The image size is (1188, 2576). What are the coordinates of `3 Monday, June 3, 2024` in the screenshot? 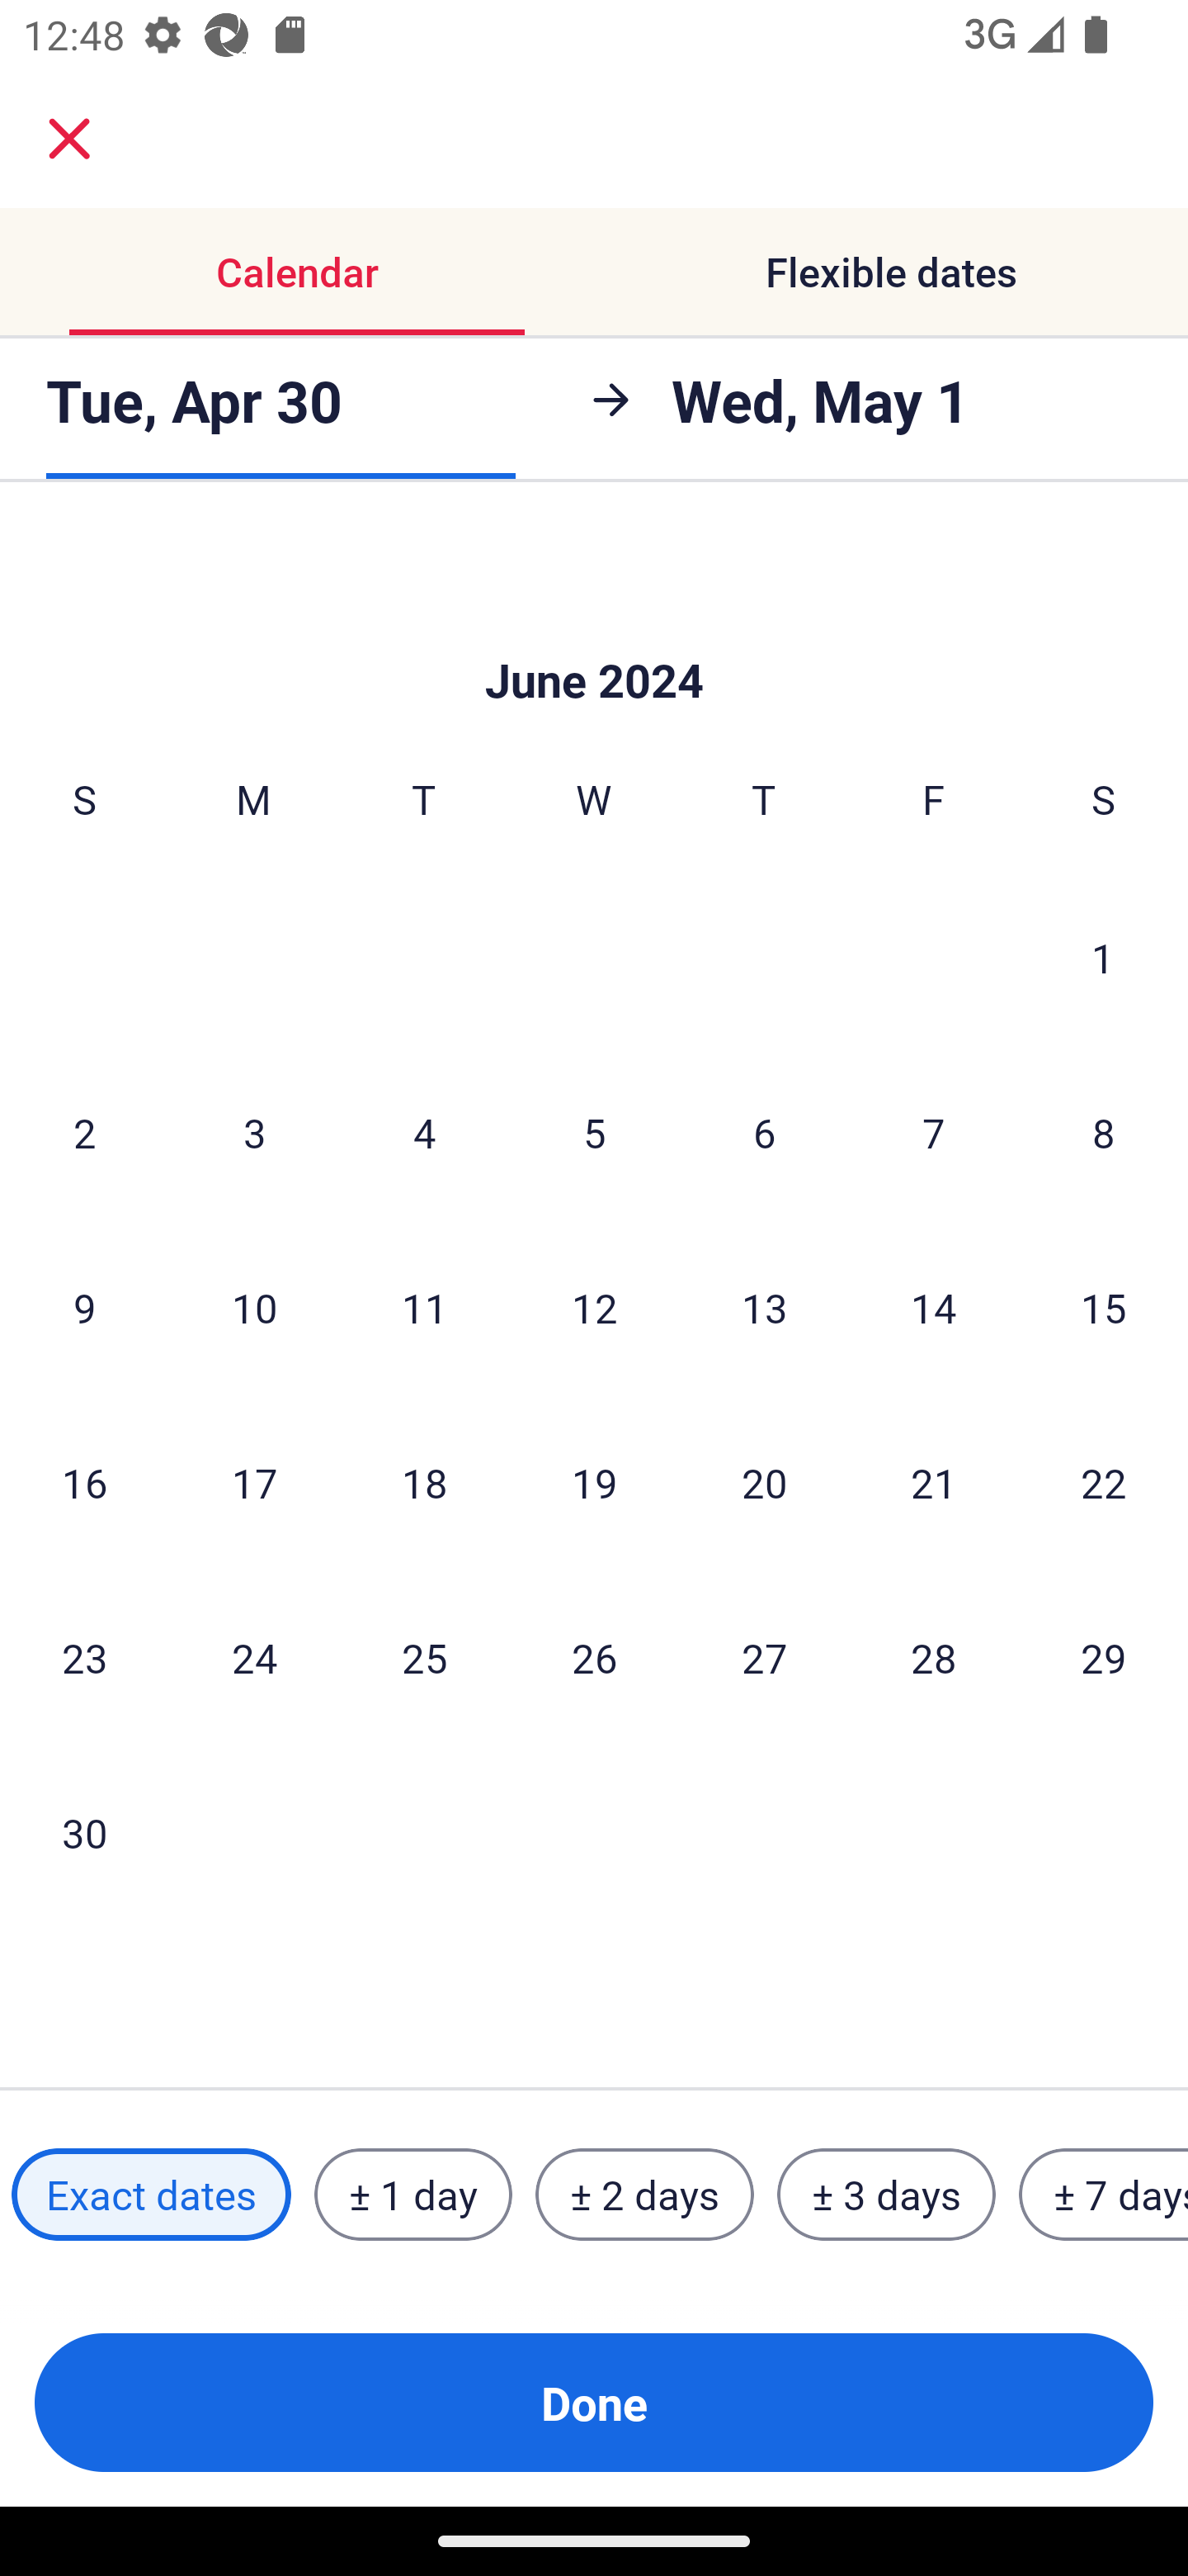 It's located at (254, 1131).